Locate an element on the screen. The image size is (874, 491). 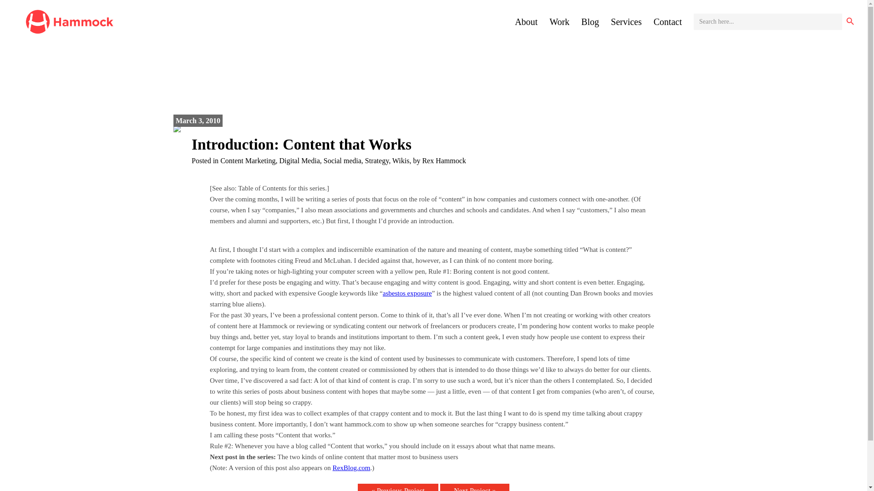
Digital Media is located at coordinates (299, 160).